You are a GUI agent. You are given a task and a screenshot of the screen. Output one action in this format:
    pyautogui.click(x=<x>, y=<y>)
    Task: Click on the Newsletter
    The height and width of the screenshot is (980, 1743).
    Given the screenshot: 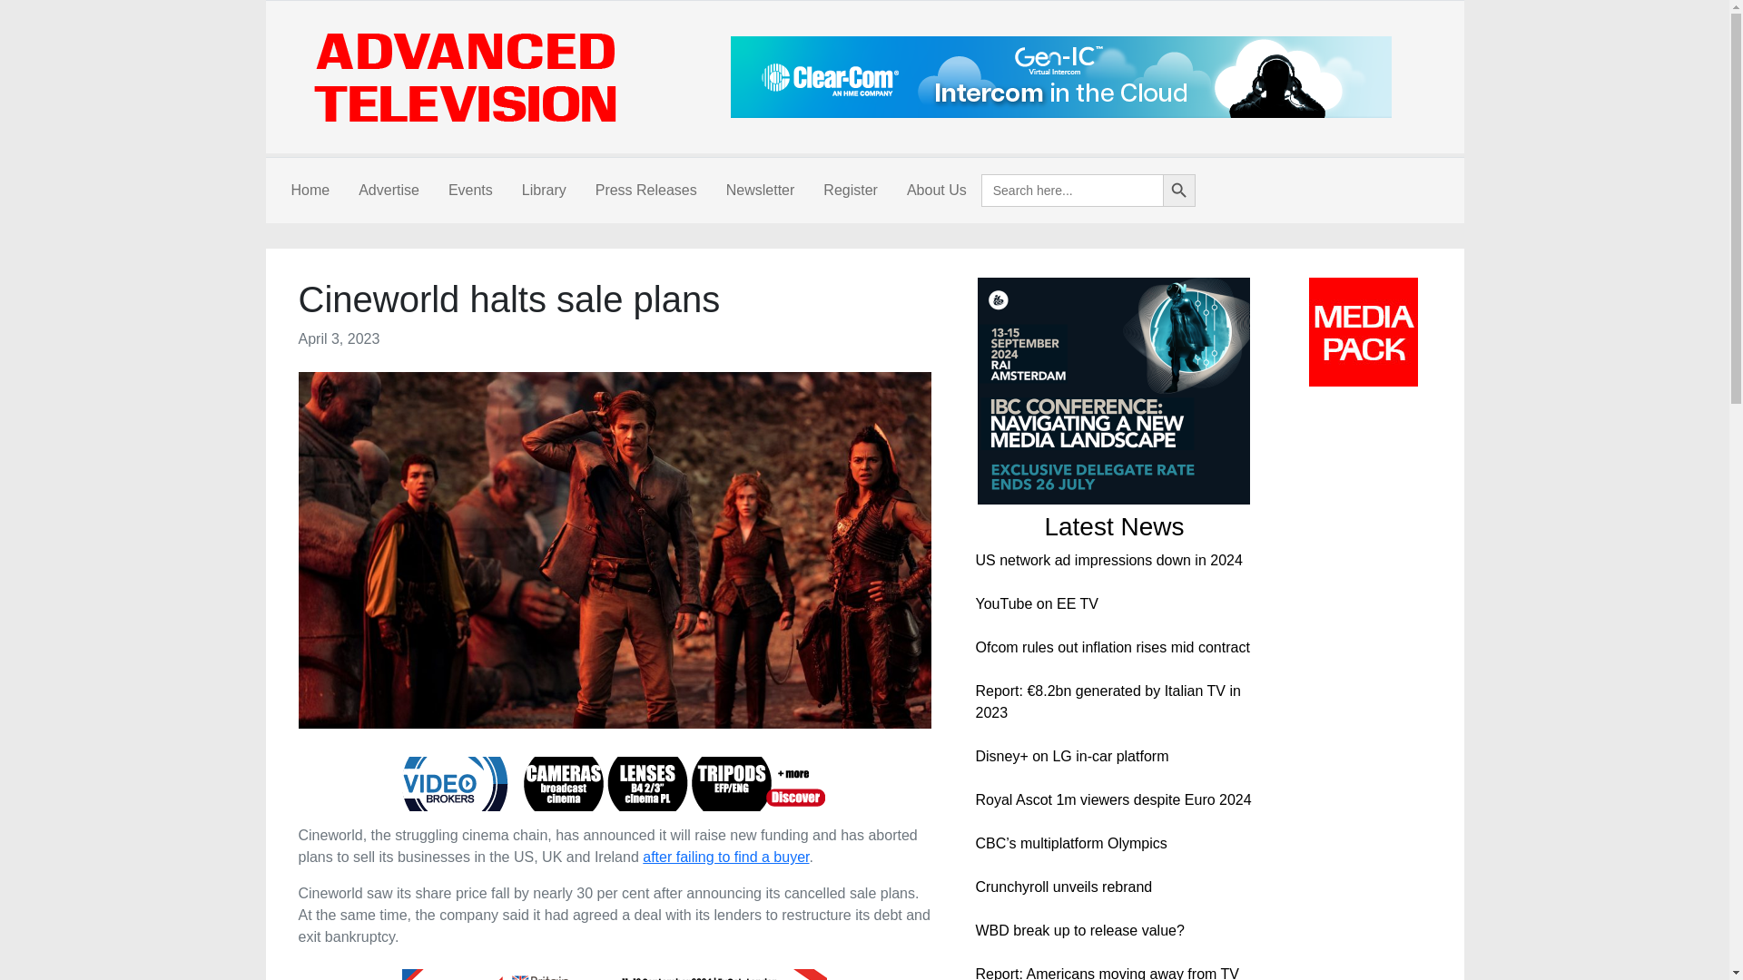 What is the action you would take?
    pyautogui.click(x=761, y=191)
    